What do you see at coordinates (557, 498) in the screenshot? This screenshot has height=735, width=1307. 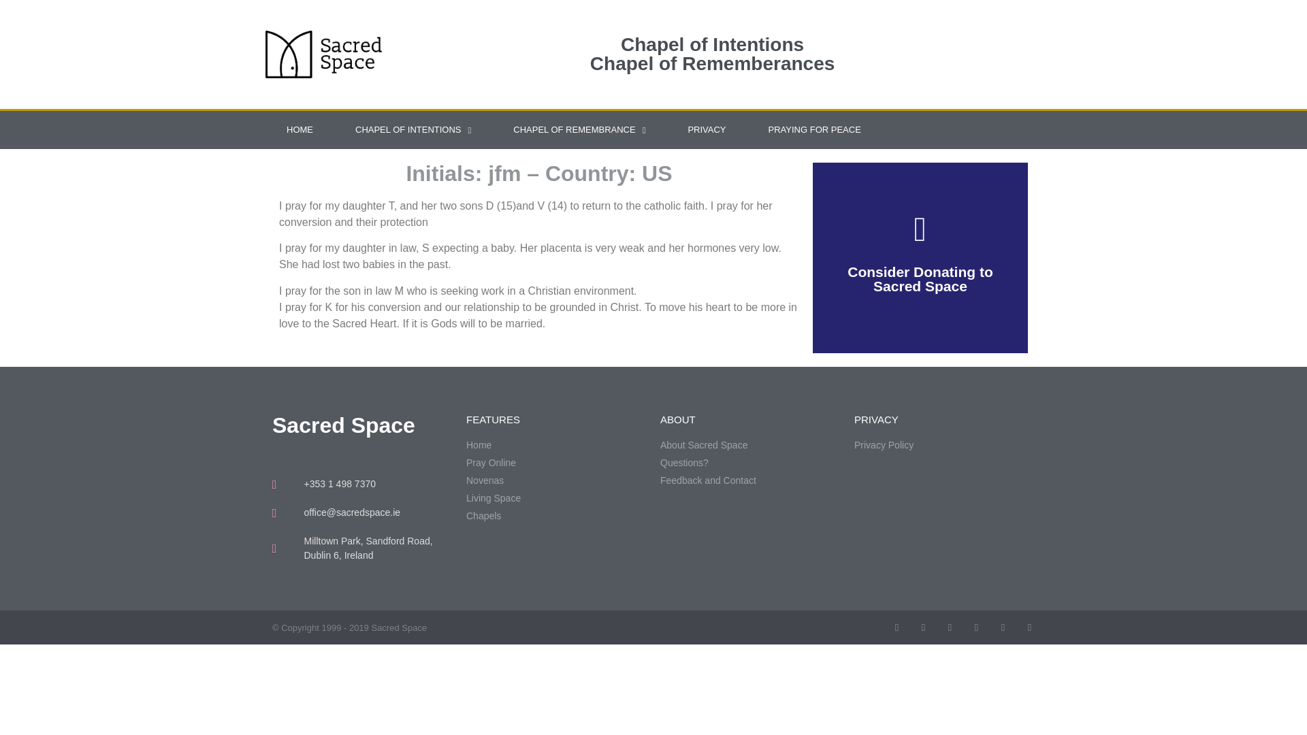 I see `Living Space` at bounding box center [557, 498].